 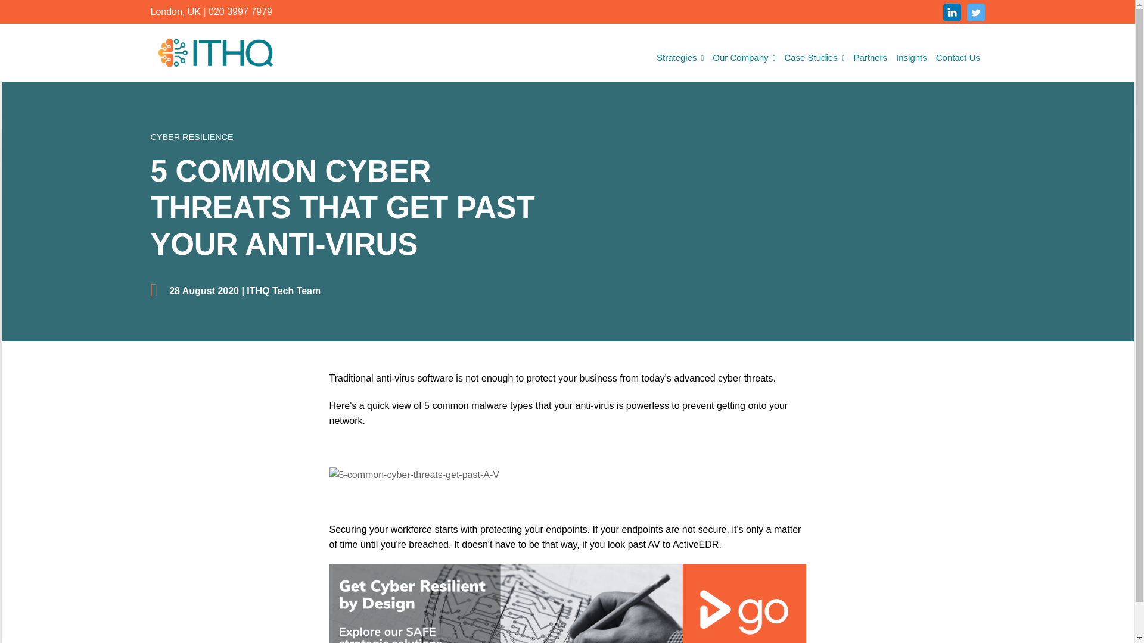 What do you see at coordinates (680, 58) in the screenshot?
I see `Strategies` at bounding box center [680, 58].